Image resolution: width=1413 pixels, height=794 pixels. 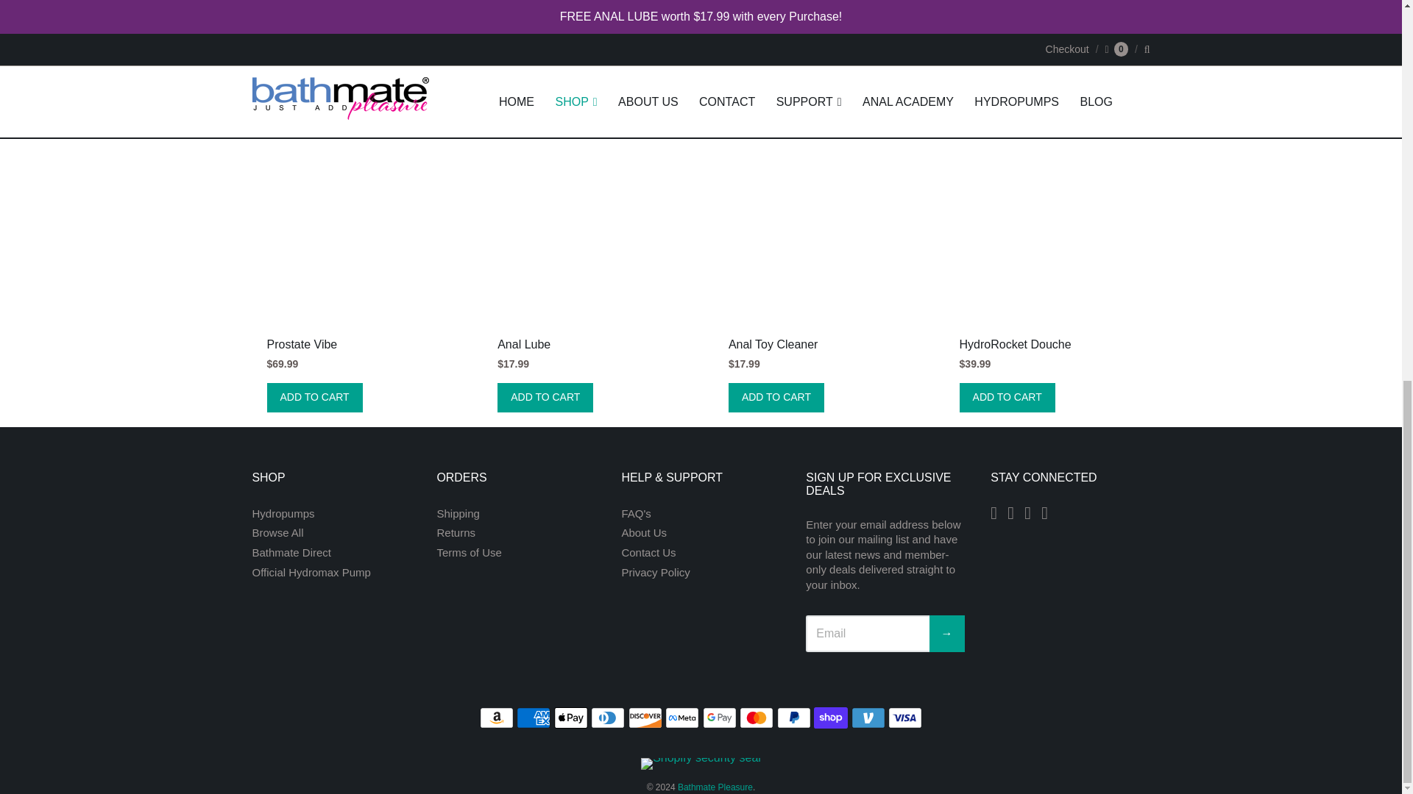 What do you see at coordinates (1047, 219) in the screenshot?
I see `HydroRocket Douche` at bounding box center [1047, 219].